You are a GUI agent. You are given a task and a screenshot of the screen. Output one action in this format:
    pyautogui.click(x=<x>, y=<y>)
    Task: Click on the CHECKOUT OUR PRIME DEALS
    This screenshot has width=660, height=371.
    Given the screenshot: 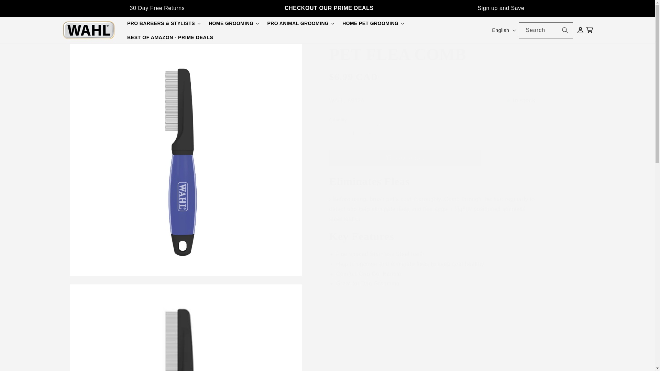 What is the action you would take?
    pyautogui.click(x=329, y=8)
    